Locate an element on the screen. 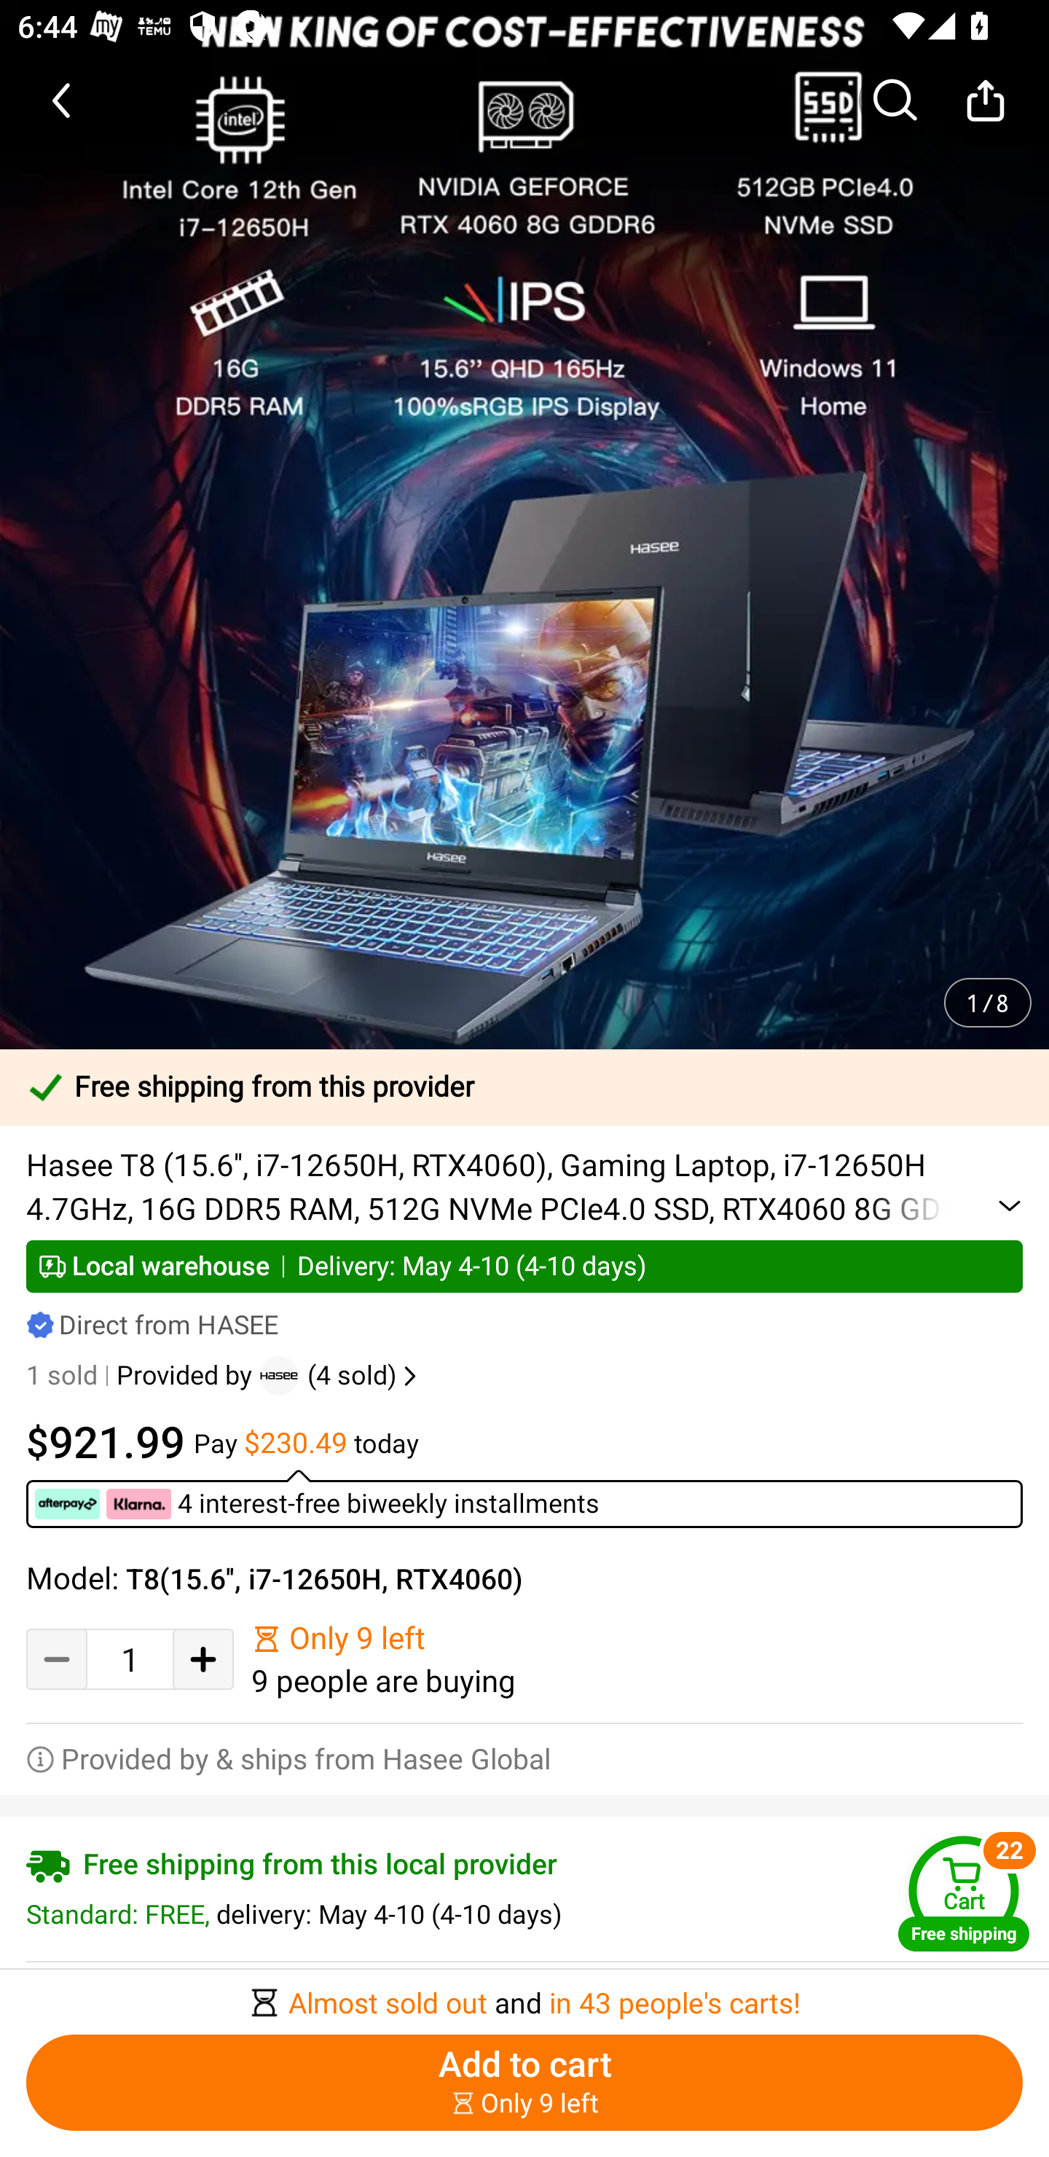 This screenshot has height=2157, width=1049. Decrease Quantity Button is located at coordinates (57, 1659).